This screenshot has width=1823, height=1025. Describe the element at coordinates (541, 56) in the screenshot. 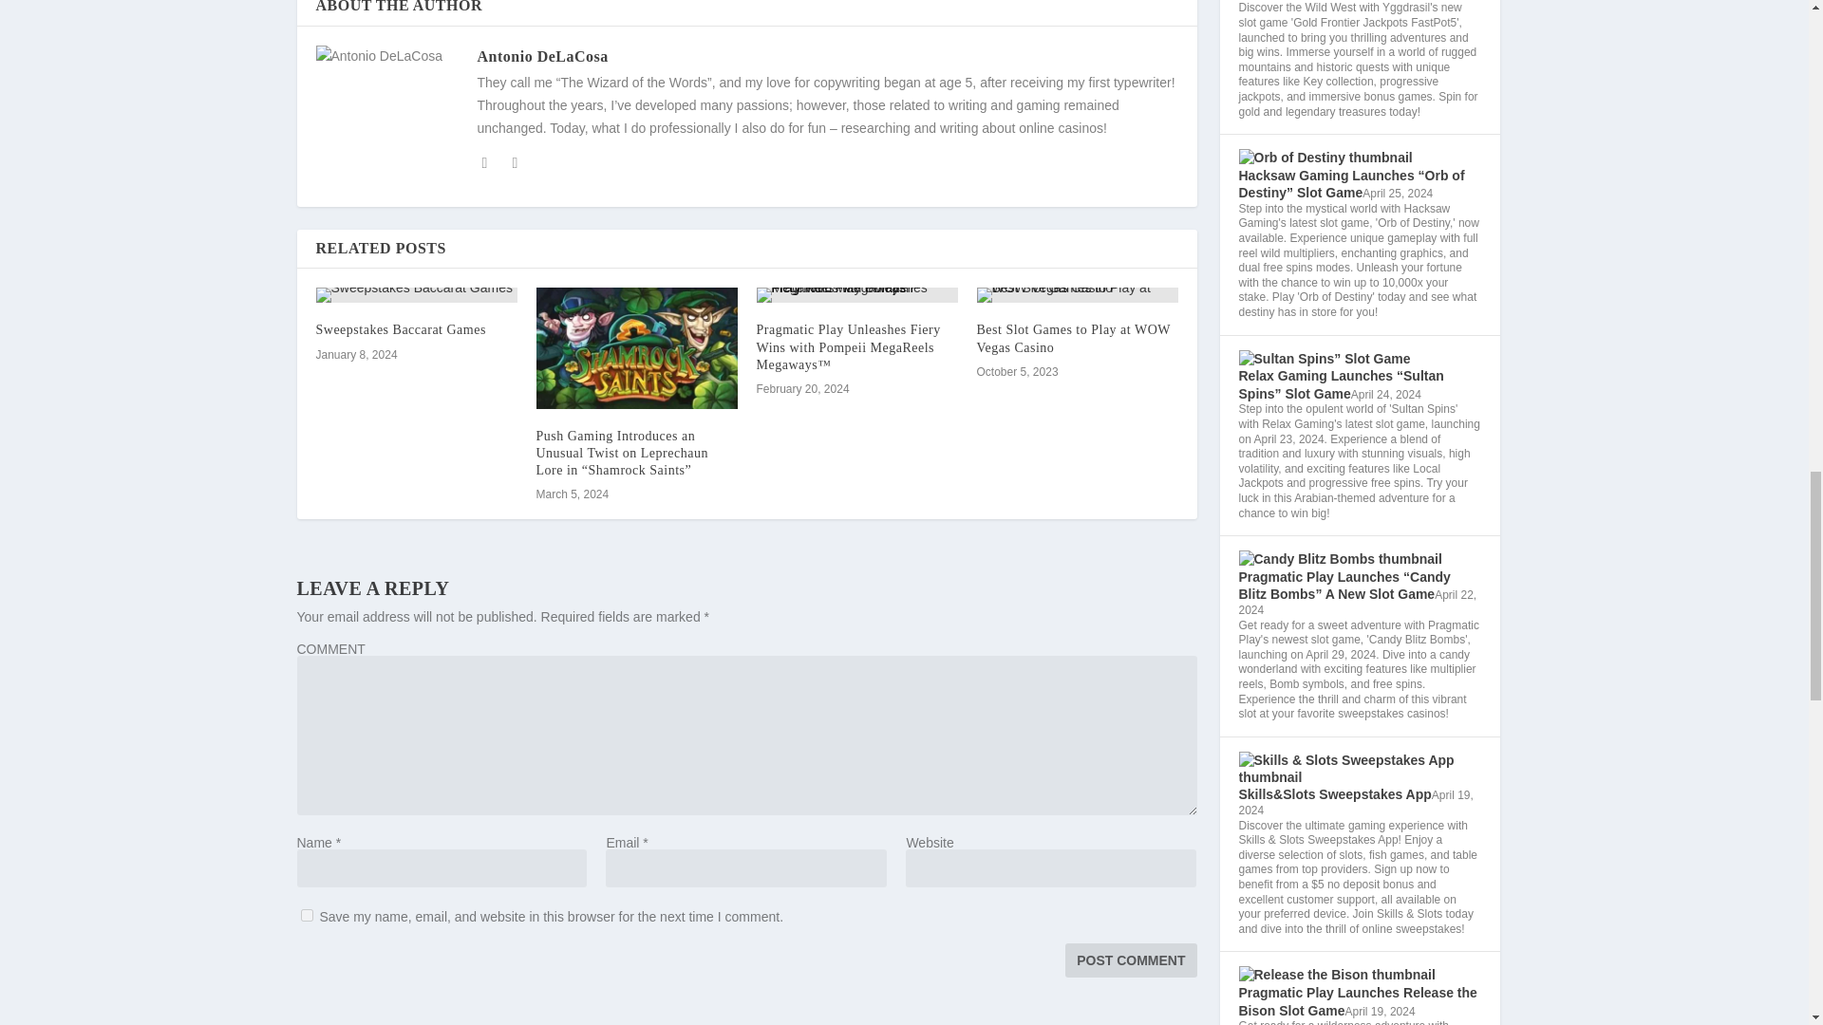

I see `View all posts by Antonio DeLaCosa` at that location.